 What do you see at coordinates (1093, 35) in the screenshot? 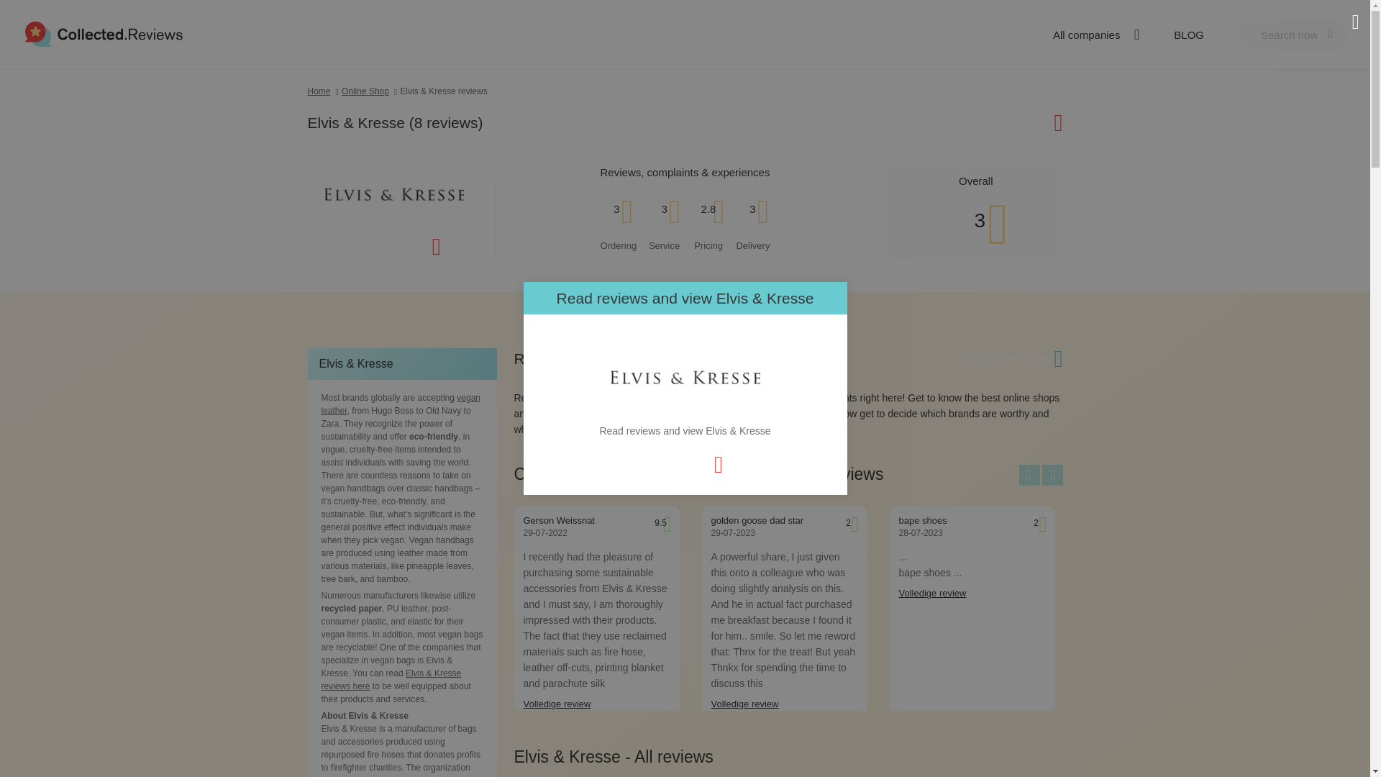
I see `All companies` at bounding box center [1093, 35].